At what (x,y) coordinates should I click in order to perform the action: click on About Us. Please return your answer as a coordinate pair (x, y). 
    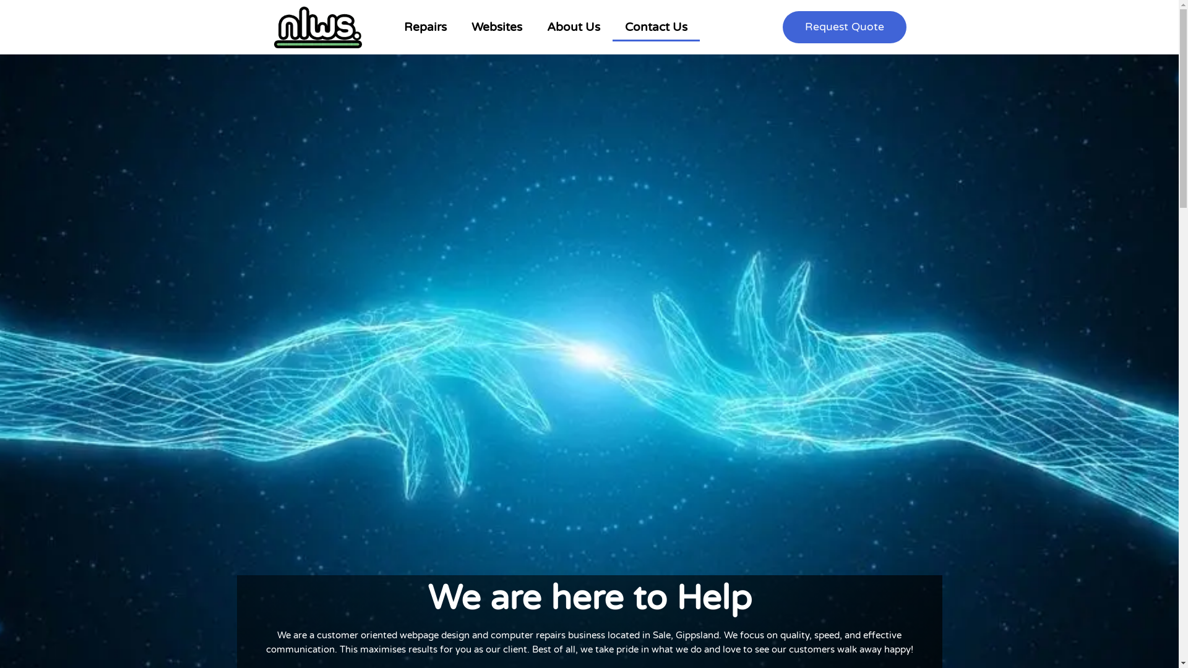
    Looking at the image, I should click on (574, 27).